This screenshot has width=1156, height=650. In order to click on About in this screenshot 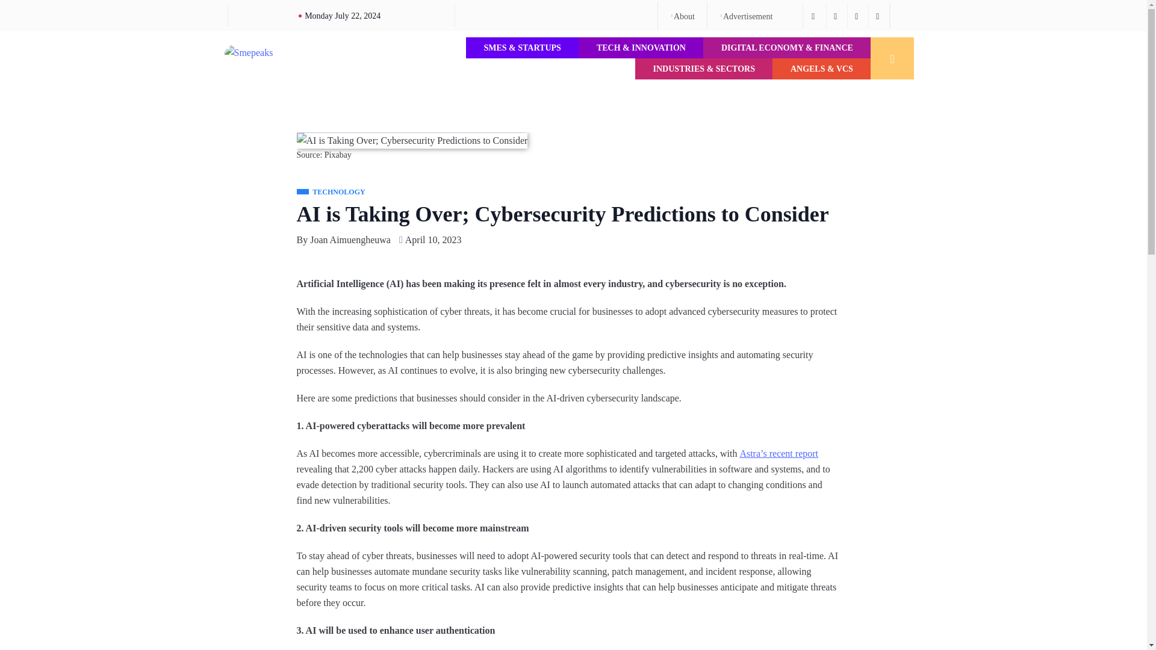, I will do `click(682, 16)`.